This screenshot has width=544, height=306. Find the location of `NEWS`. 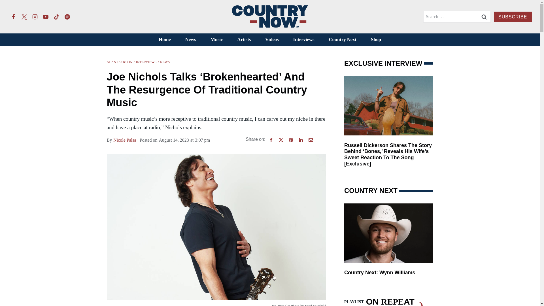

NEWS is located at coordinates (165, 62).